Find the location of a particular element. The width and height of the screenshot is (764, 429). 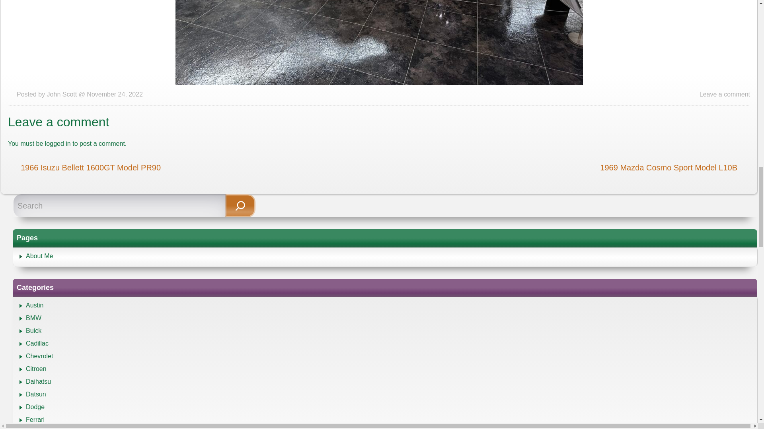

Datsun is located at coordinates (36, 394).